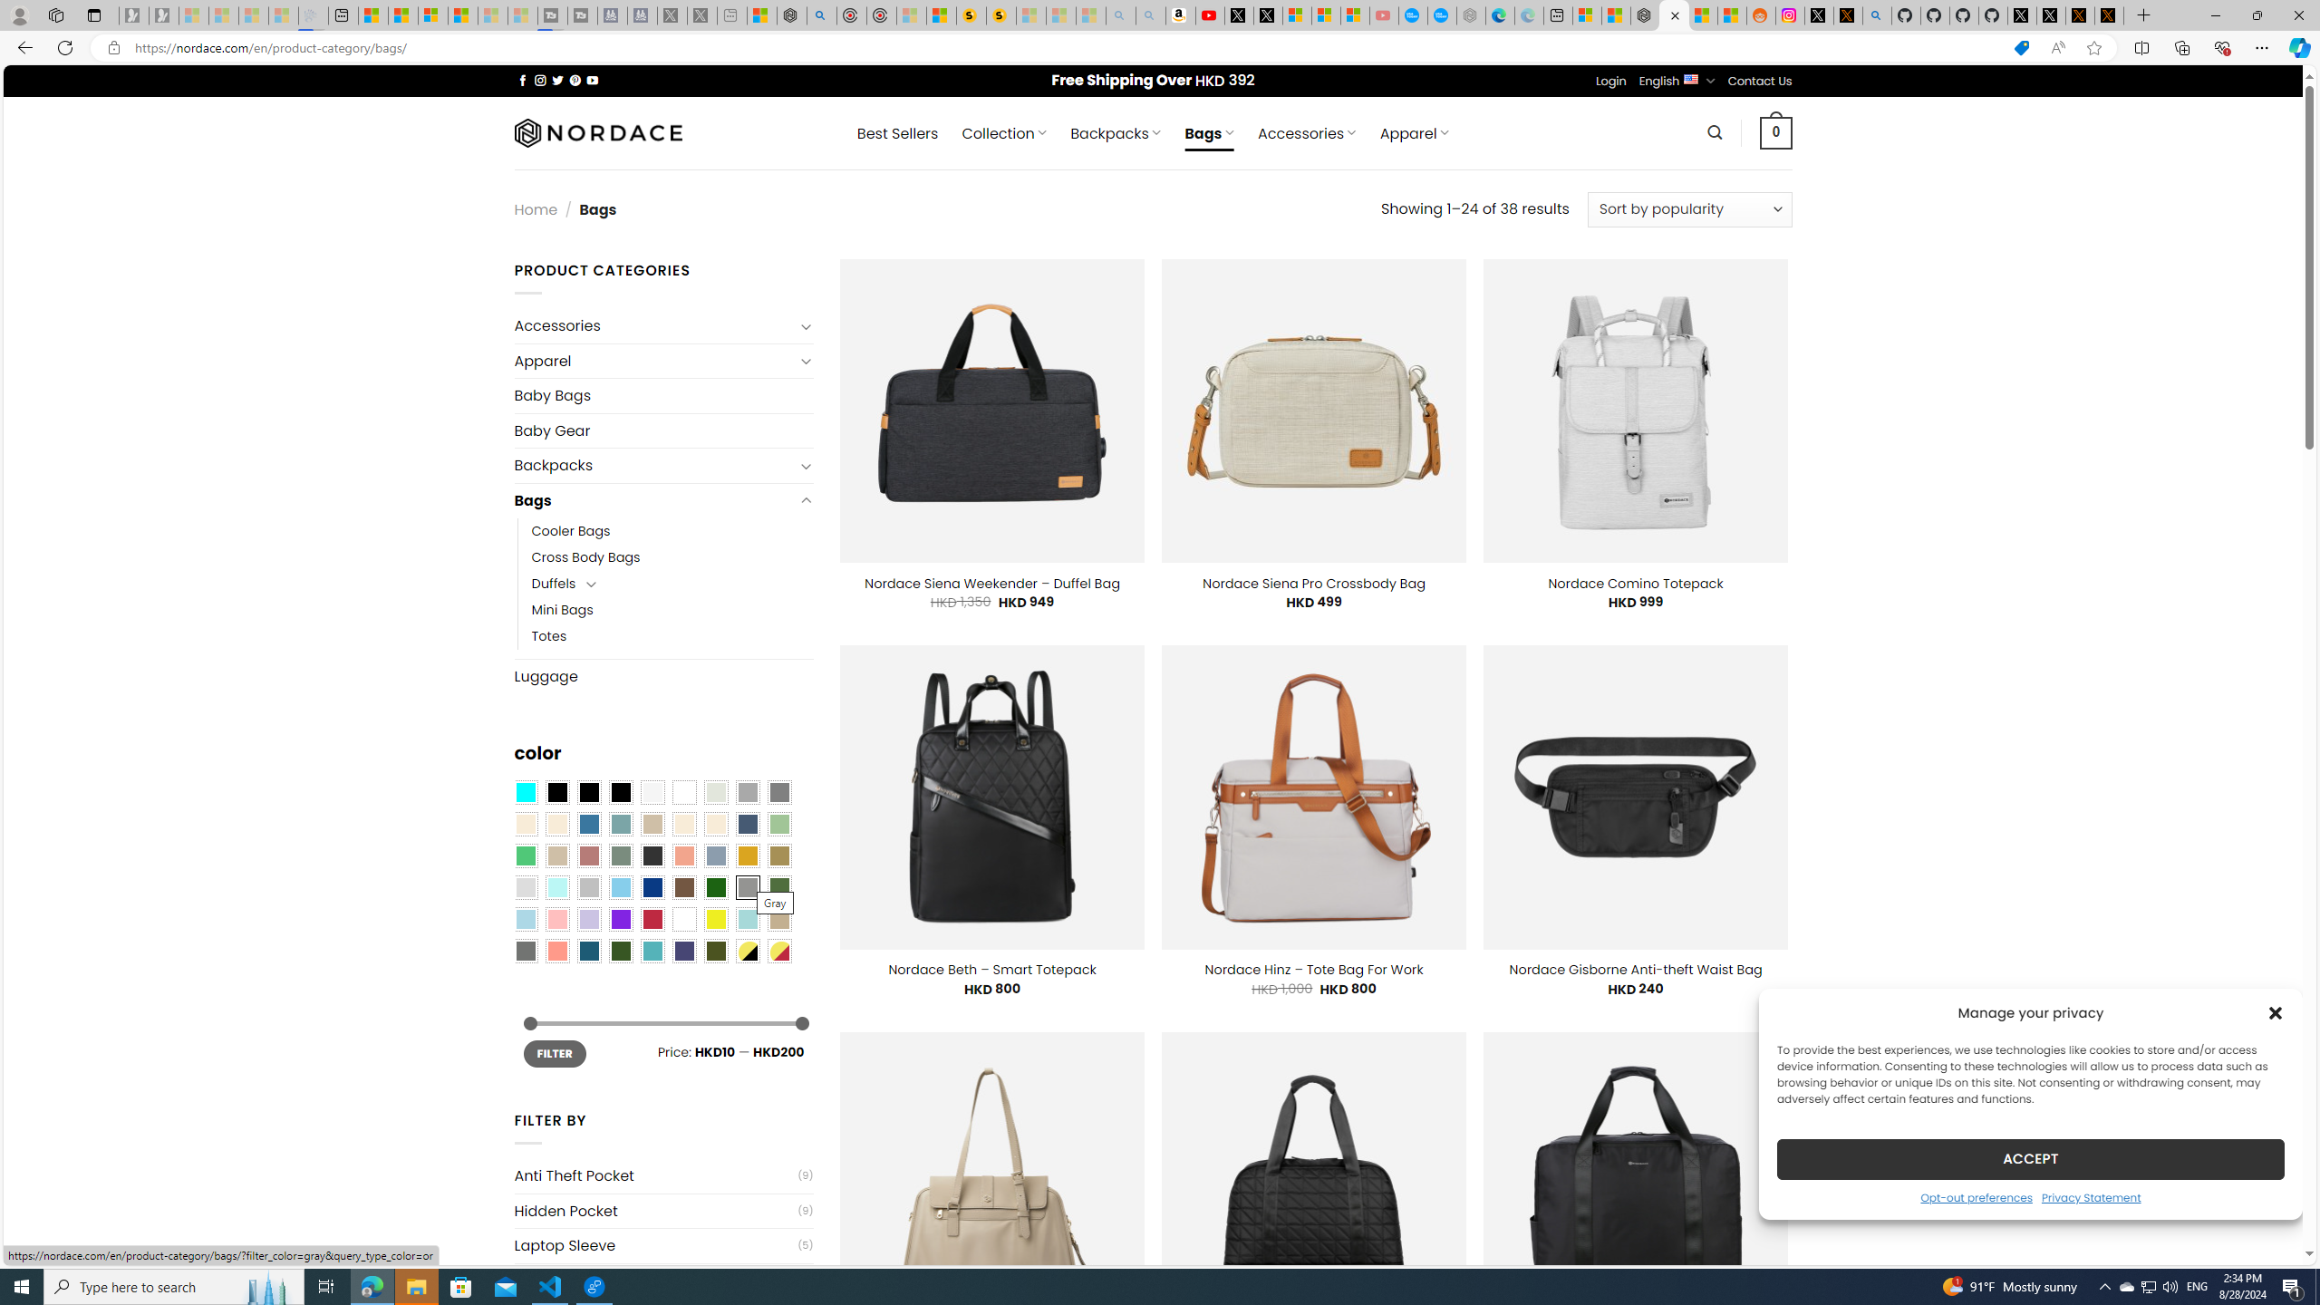  I want to click on Cream, so click(716, 825).